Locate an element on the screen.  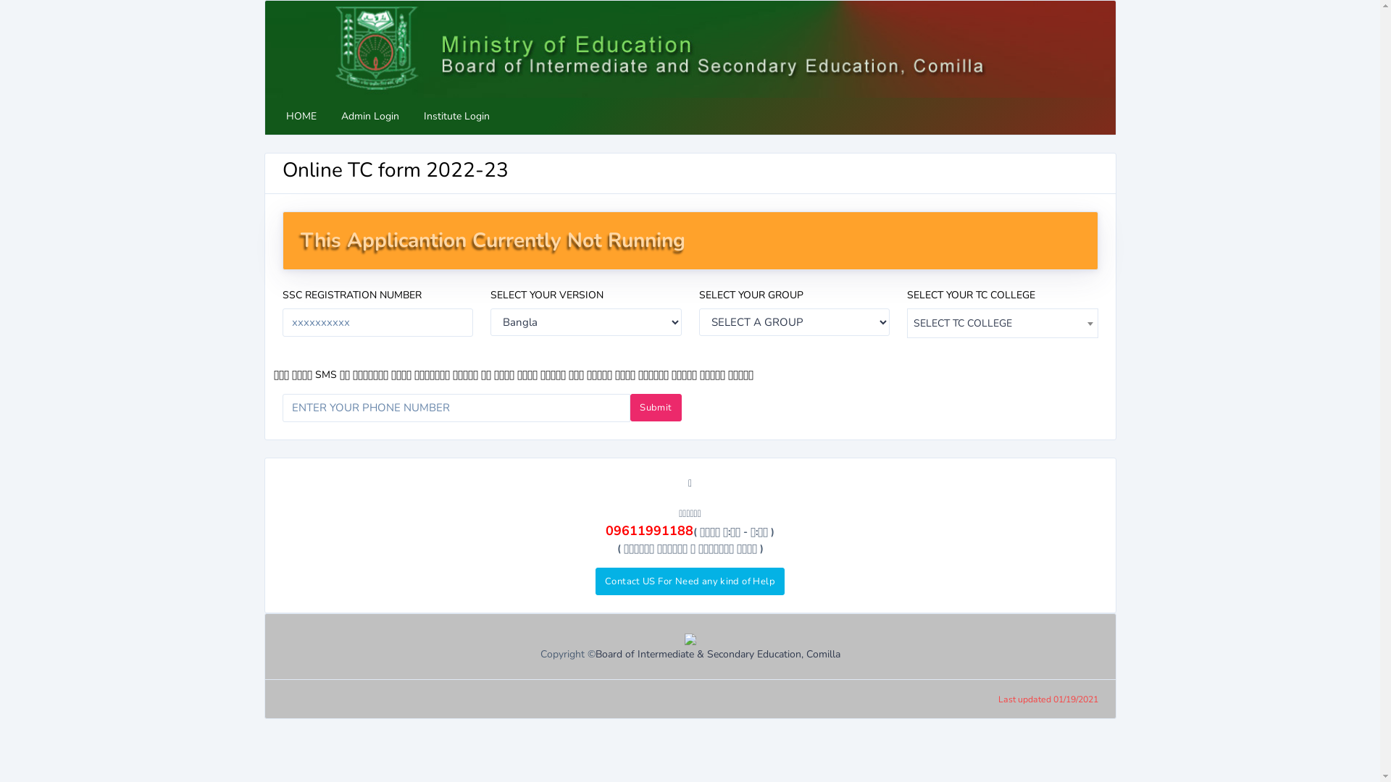
Submit is located at coordinates (656, 408).